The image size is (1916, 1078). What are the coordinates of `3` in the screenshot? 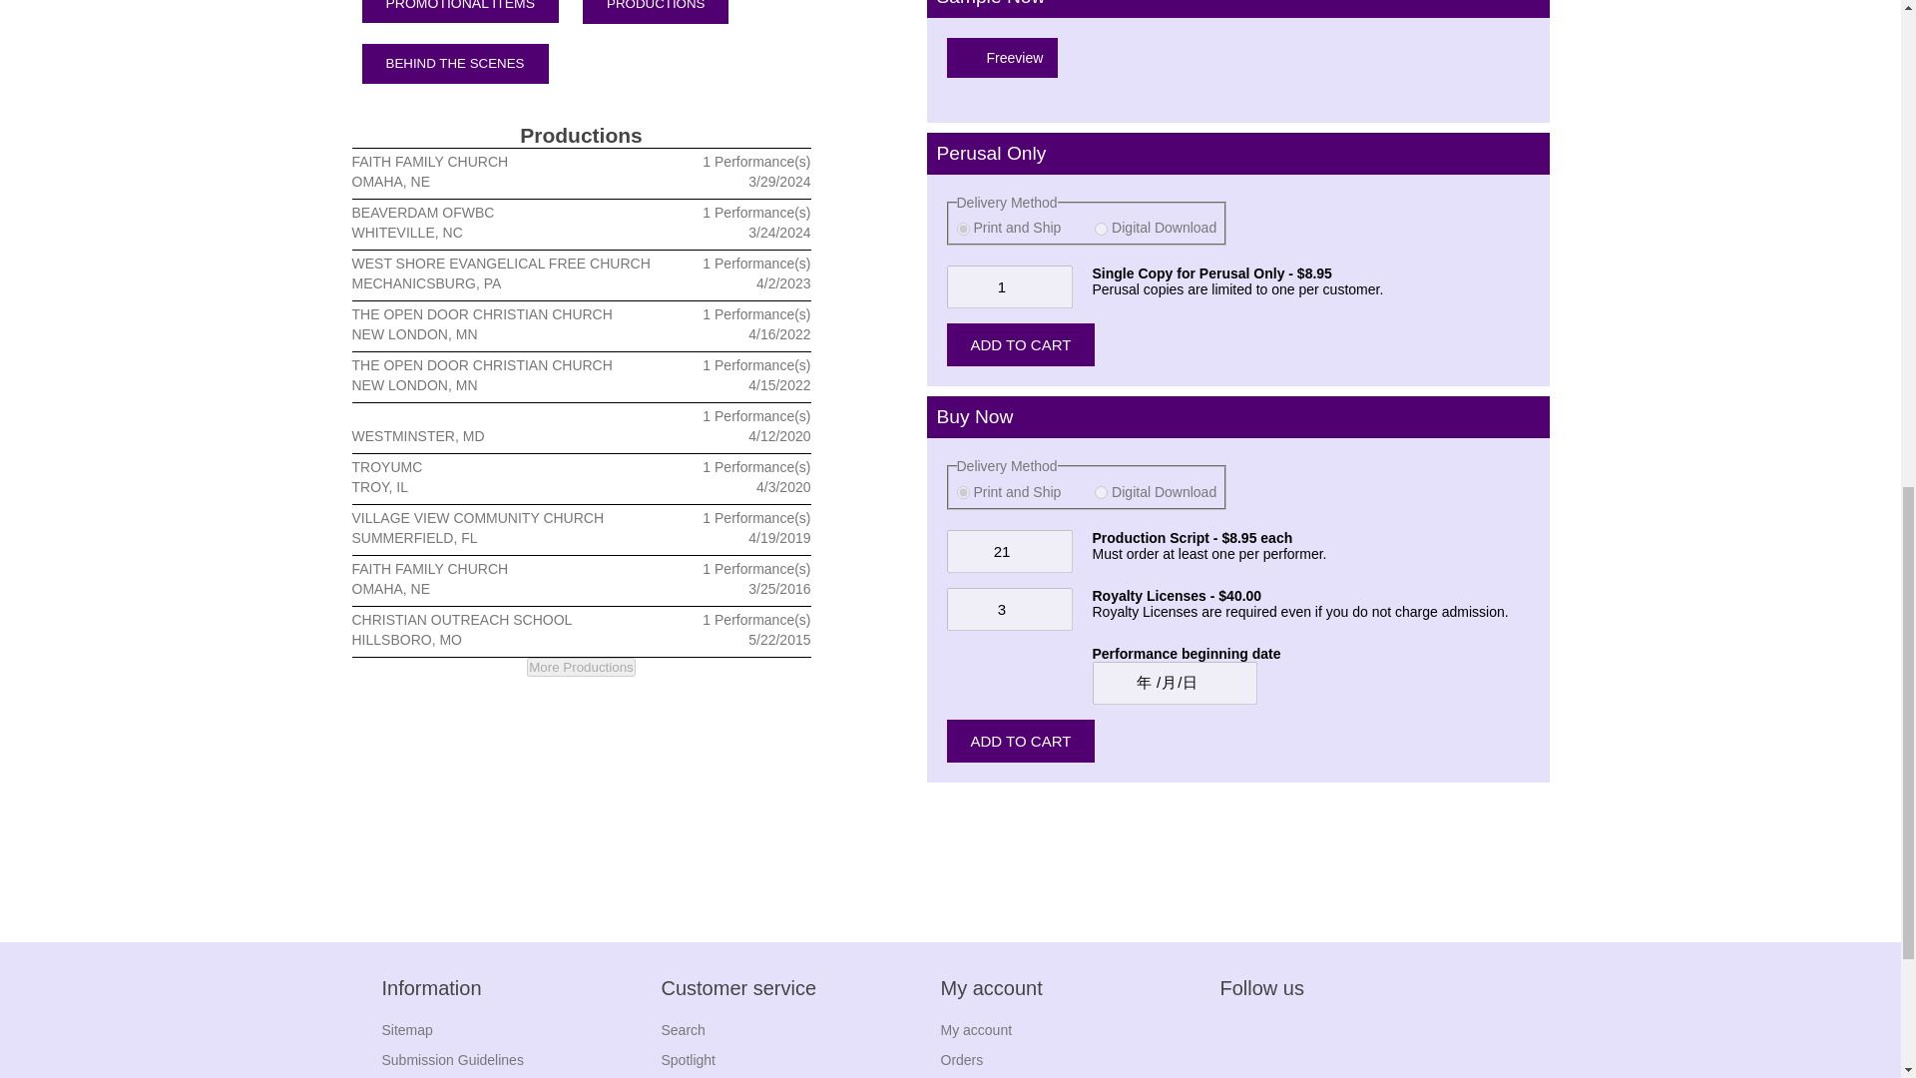 It's located at (1008, 609).